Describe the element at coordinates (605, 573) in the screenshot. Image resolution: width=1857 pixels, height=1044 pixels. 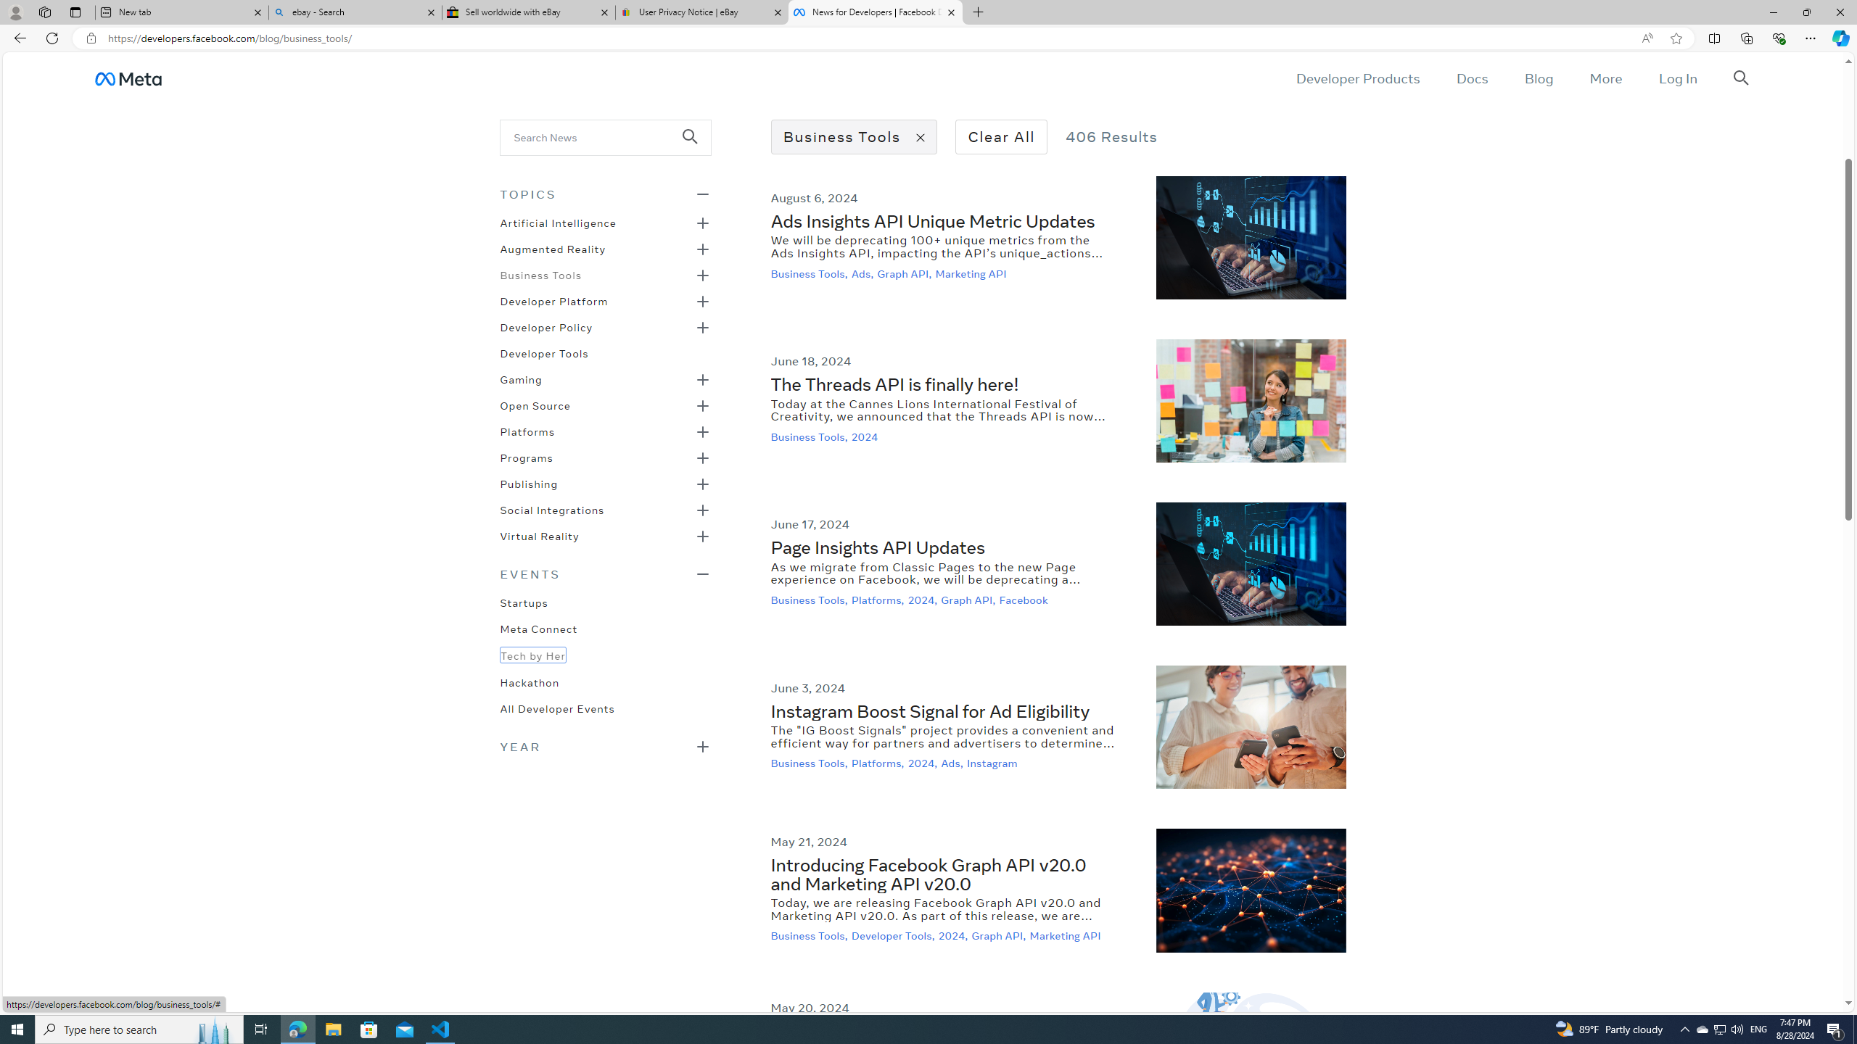
I see `Class: _9890 _98ey` at that location.